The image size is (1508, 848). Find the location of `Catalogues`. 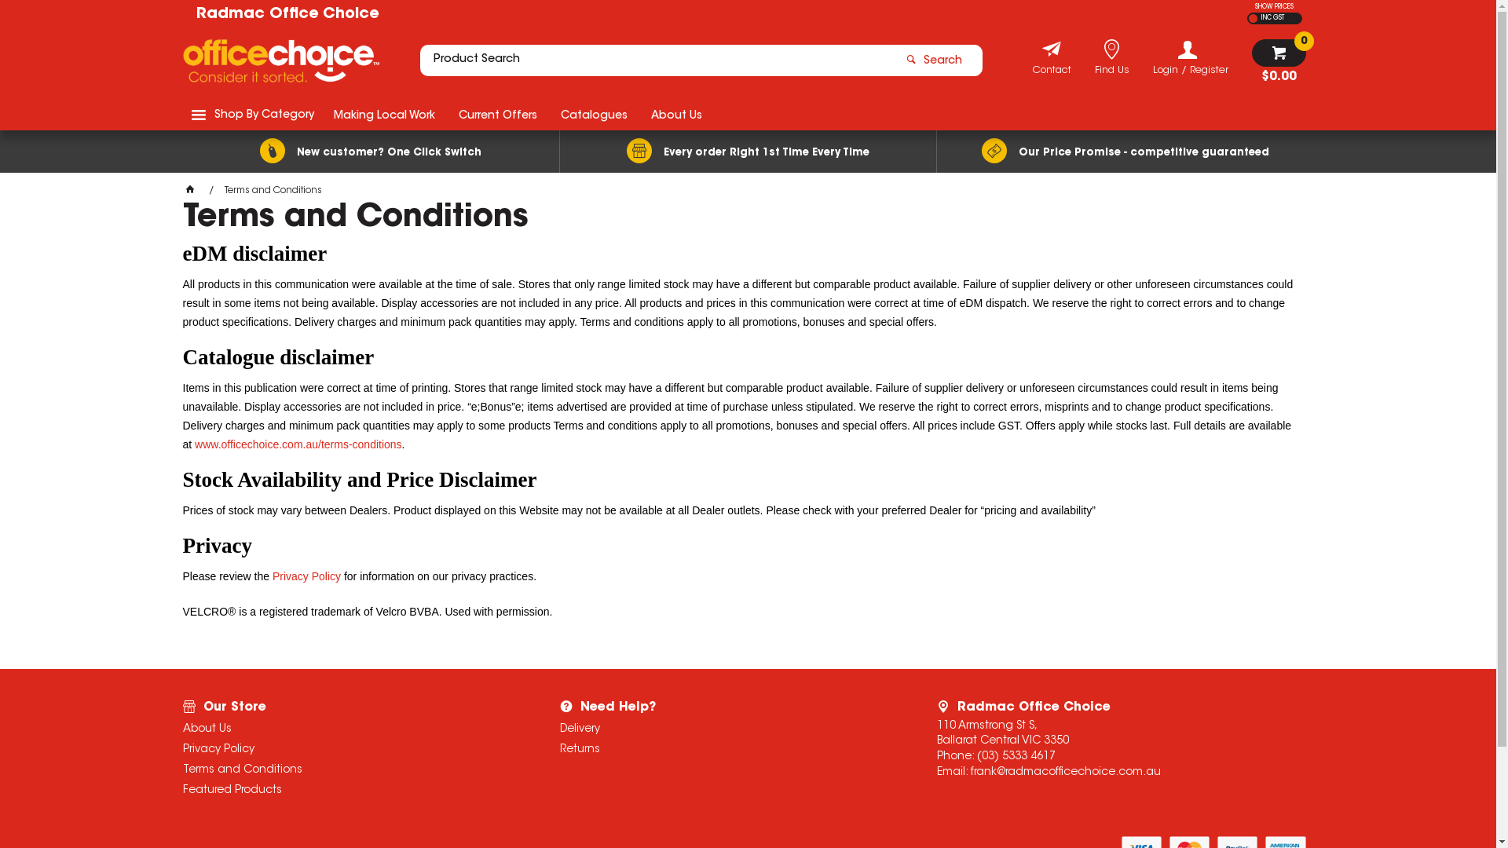

Catalogues is located at coordinates (594, 115).